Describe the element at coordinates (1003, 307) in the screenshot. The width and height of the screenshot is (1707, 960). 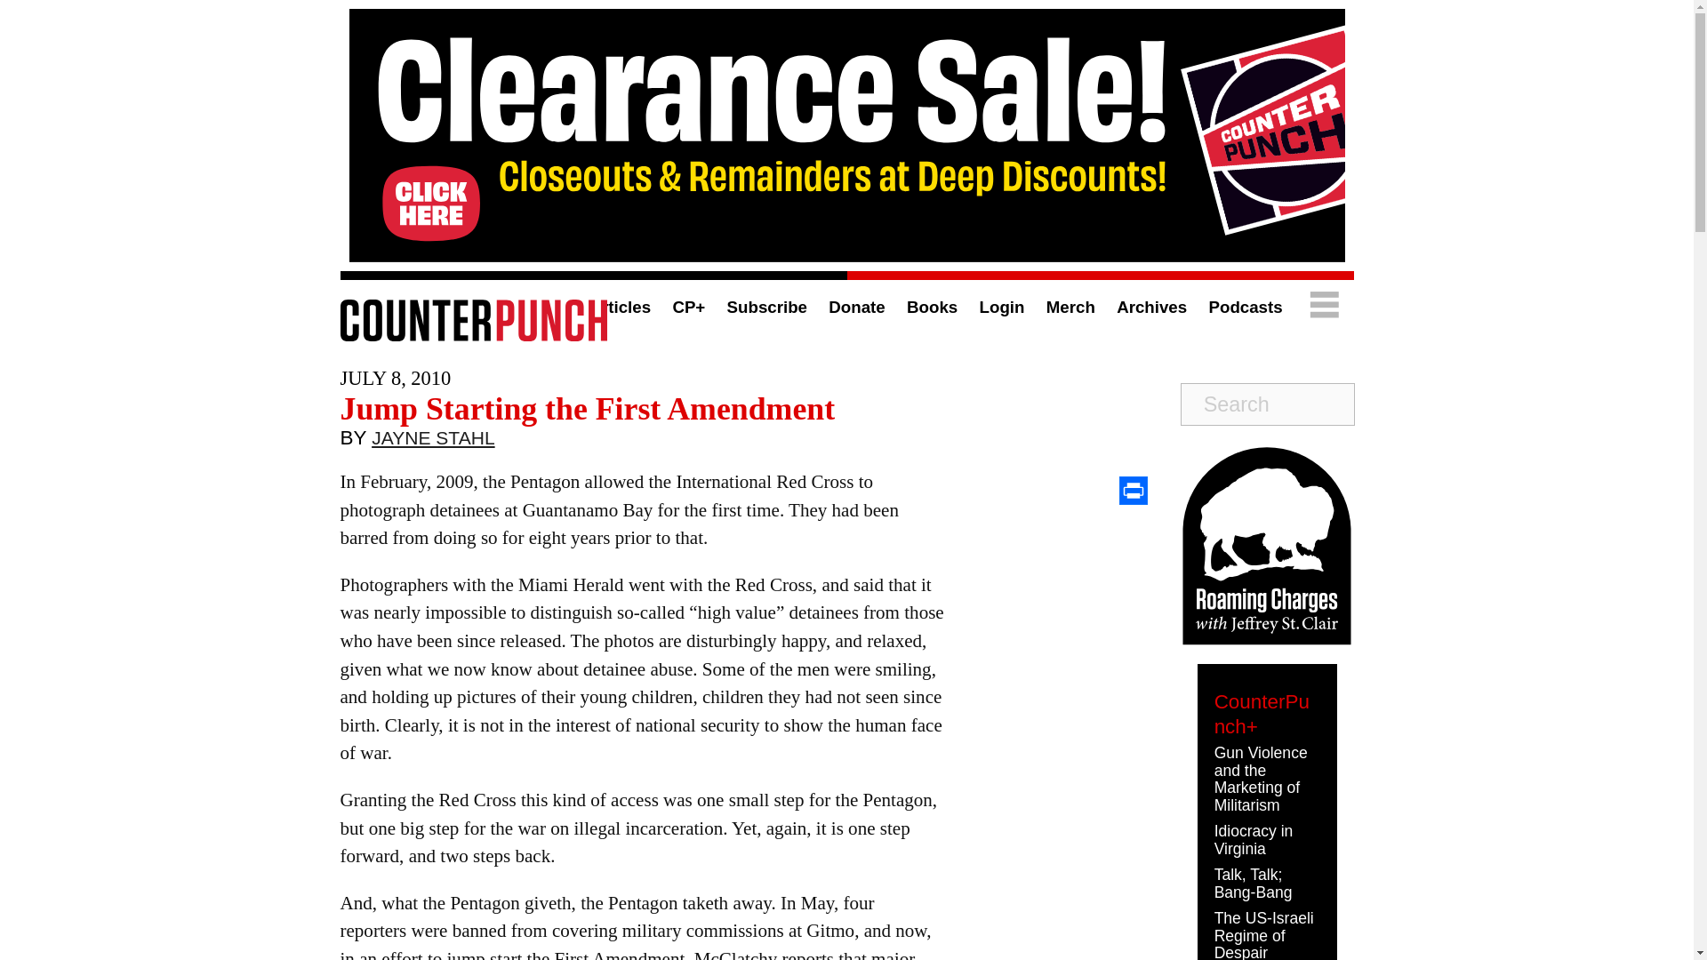
I see `Login` at that location.